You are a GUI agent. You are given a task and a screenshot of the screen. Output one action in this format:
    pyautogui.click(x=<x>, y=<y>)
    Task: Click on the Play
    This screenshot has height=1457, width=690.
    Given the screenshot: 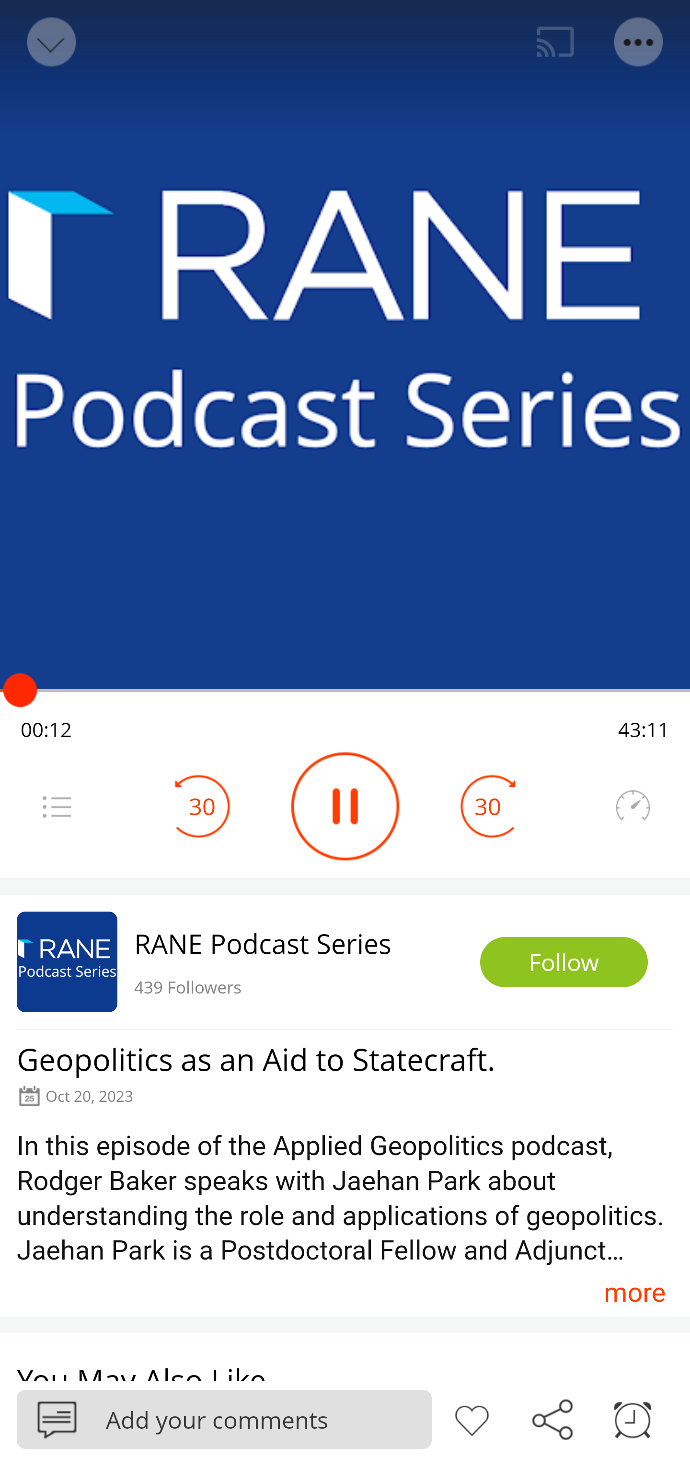 What is the action you would take?
    pyautogui.click(x=345, y=806)
    